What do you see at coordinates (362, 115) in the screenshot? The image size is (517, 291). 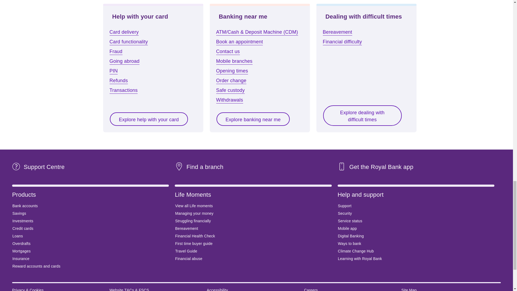 I see `Explore dealing with difficult times` at bounding box center [362, 115].